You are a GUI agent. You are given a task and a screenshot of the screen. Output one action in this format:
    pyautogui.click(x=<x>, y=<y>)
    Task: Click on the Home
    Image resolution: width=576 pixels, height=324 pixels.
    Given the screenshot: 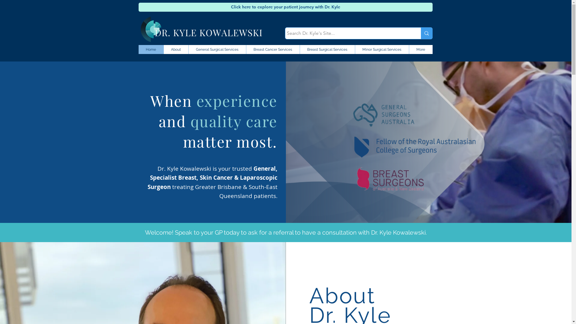 What is the action you would take?
    pyautogui.click(x=151, y=49)
    